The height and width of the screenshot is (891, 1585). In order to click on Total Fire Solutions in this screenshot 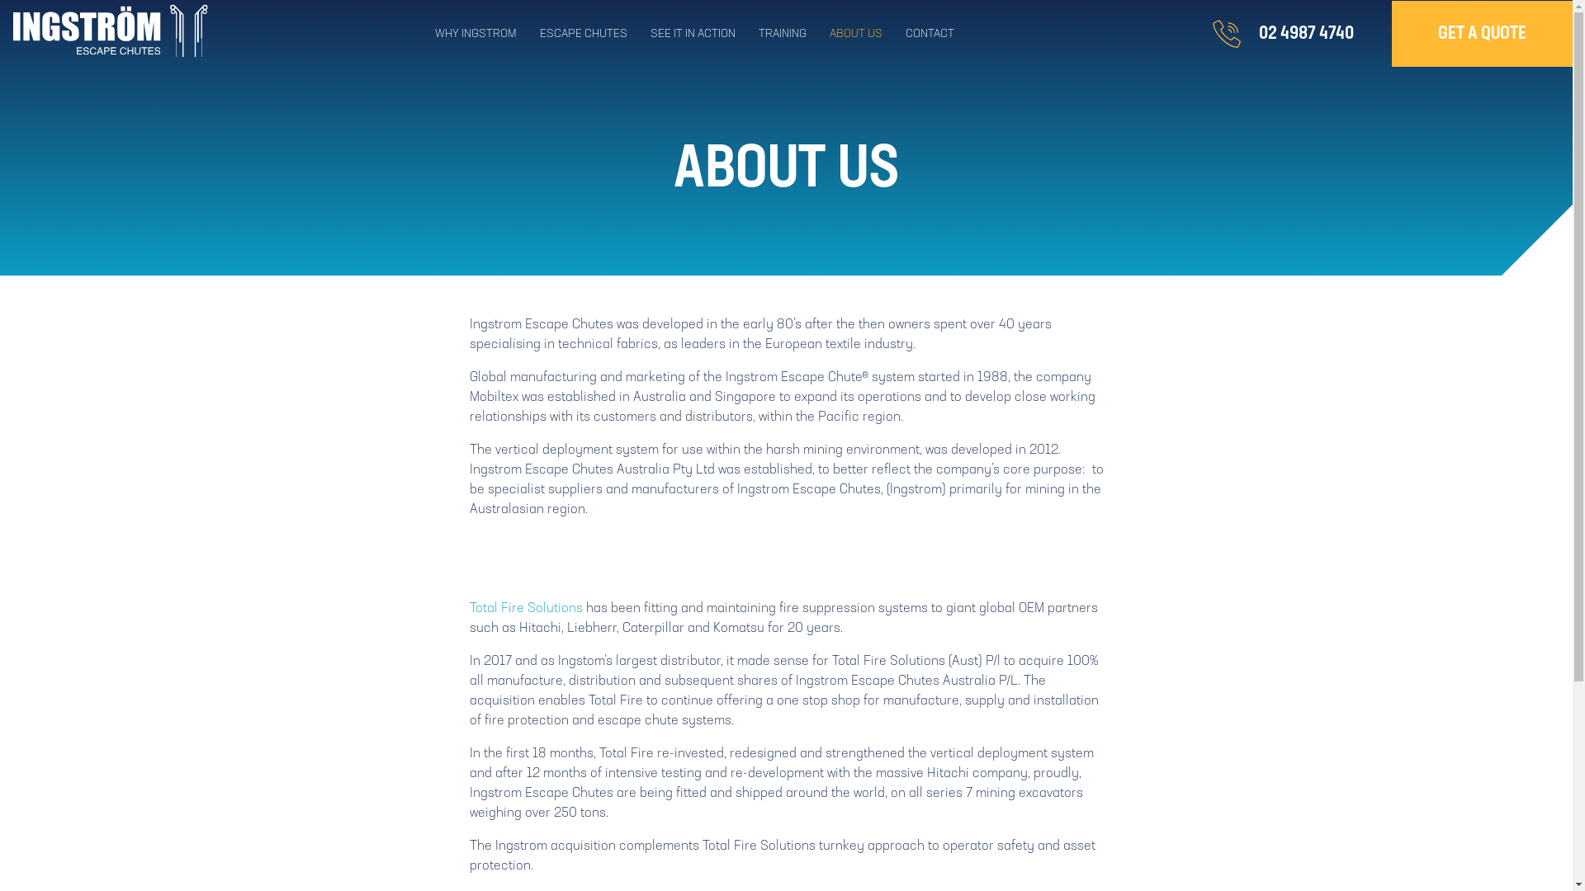, I will do `click(525, 609)`.